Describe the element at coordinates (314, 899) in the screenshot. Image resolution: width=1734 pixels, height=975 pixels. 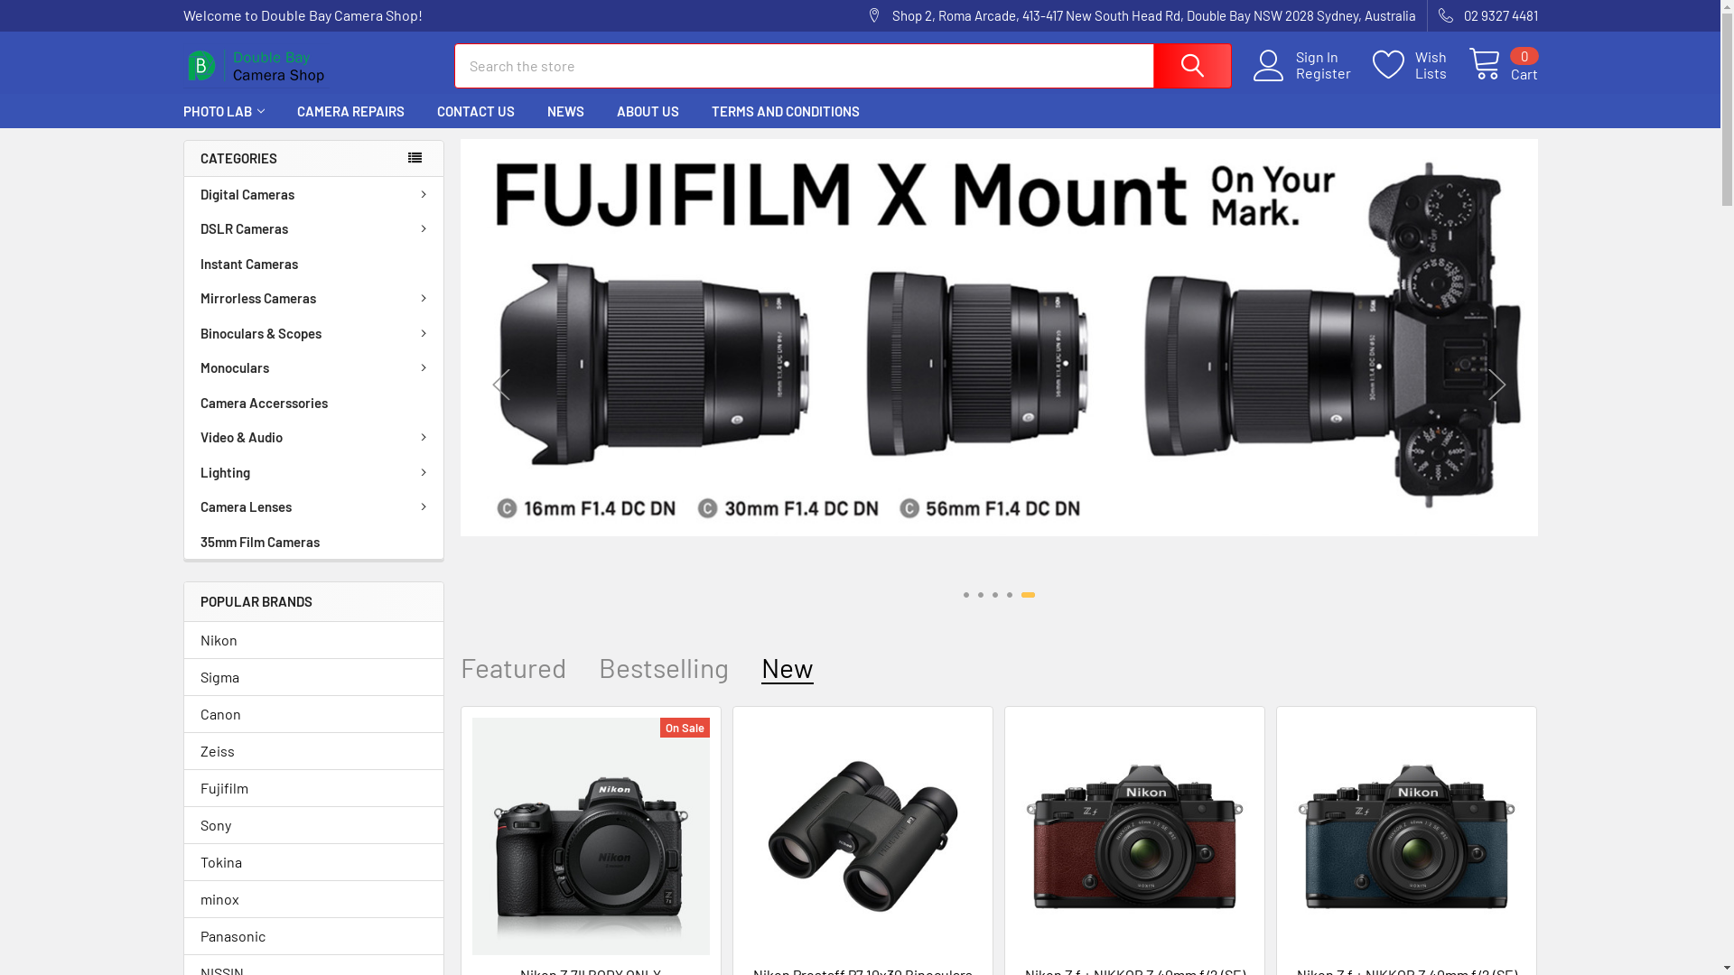
I see `minox` at that location.